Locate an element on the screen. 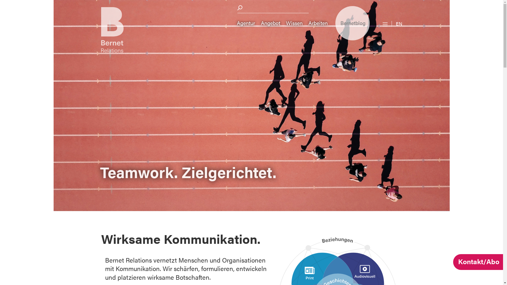 The height and width of the screenshot is (285, 507). Kontakt/Abo is located at coordinates (478, 262).